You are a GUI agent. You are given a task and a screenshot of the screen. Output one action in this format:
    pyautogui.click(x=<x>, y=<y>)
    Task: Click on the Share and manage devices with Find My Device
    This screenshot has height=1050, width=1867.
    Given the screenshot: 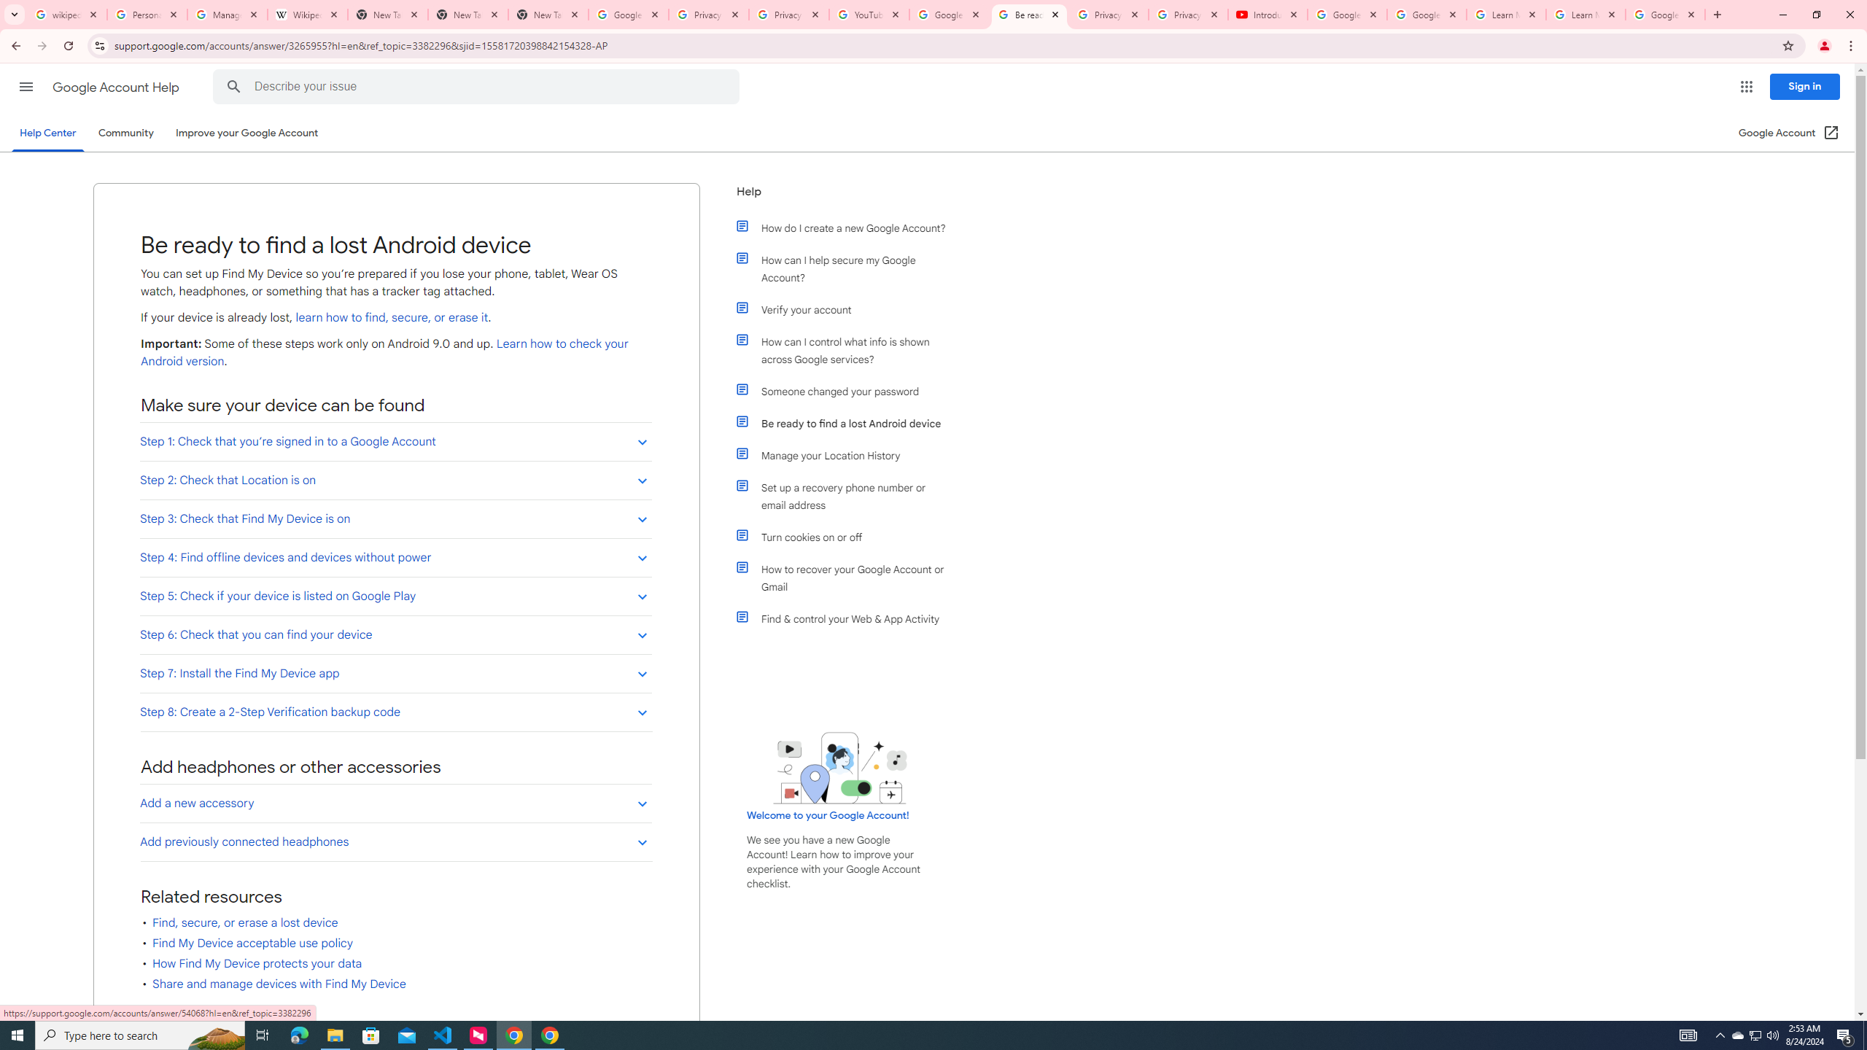 What is the action you would take?
    pyautogui.click(x=280, y=984)
    